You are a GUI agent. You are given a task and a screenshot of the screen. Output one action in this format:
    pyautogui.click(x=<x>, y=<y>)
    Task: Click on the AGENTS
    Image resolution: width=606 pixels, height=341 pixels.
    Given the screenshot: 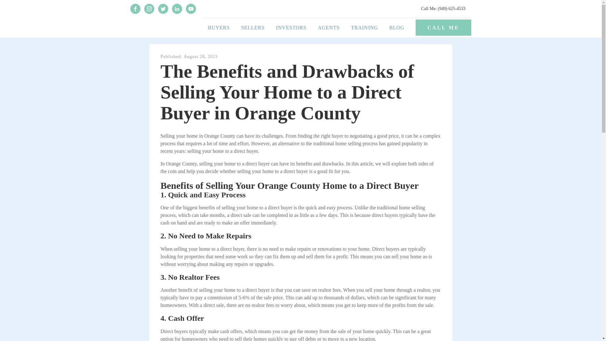 What is the action you would take?
    pyautogui.click(x=329, y=28)
    